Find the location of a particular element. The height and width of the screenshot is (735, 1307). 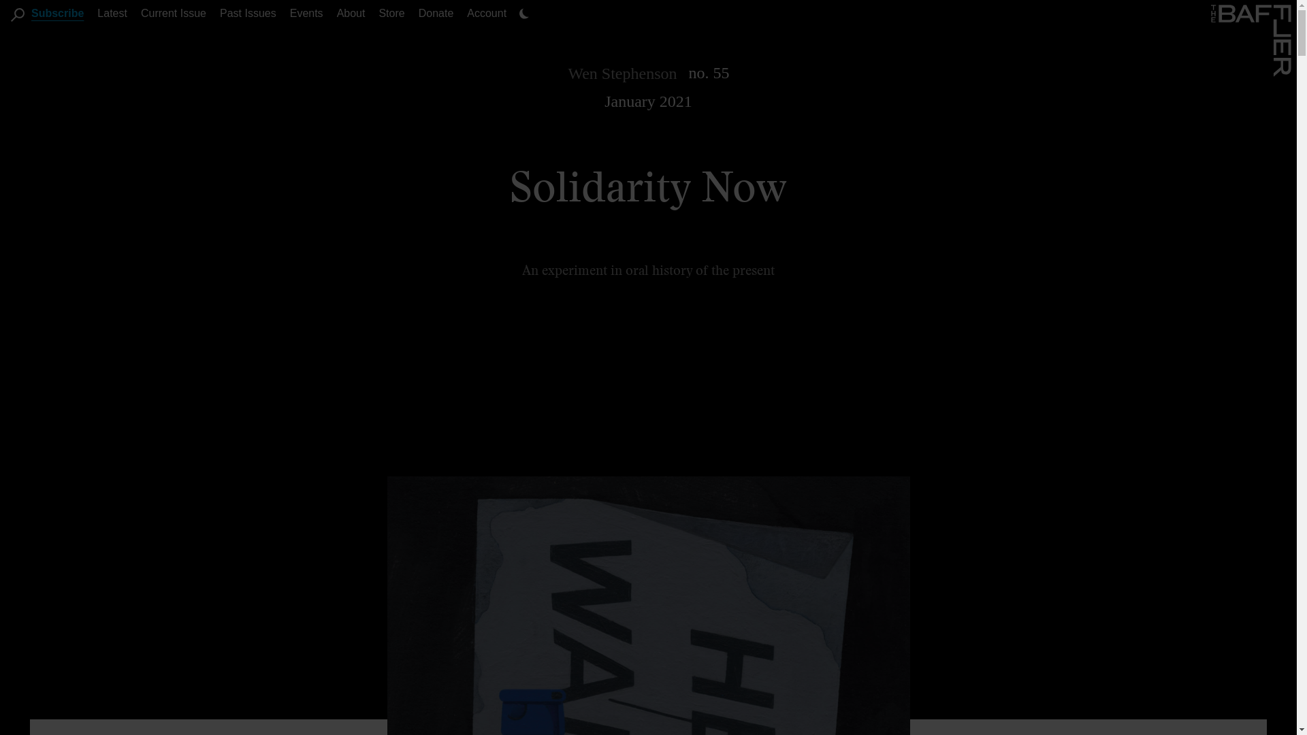

Dark Mode Settings is located at coordinates (524, 14).